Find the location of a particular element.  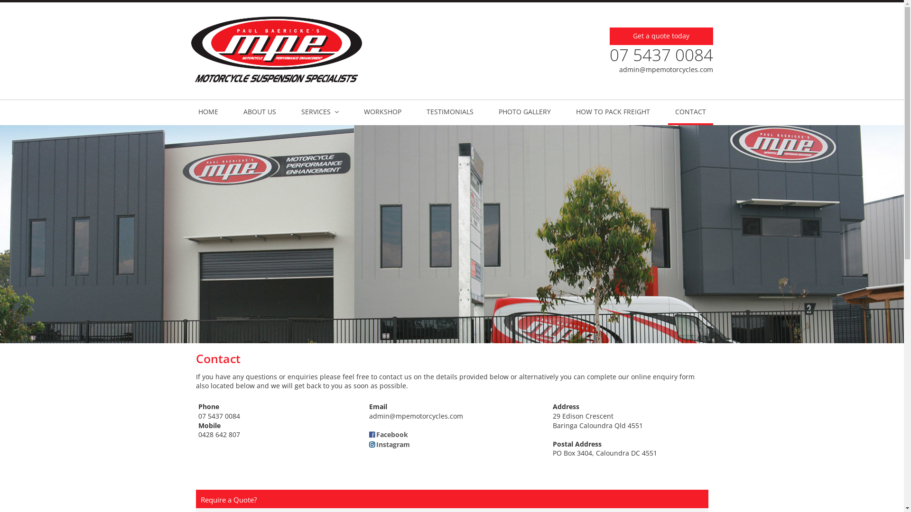

HOW TO PACK FREIGHT is located at coordinates (613, 113).